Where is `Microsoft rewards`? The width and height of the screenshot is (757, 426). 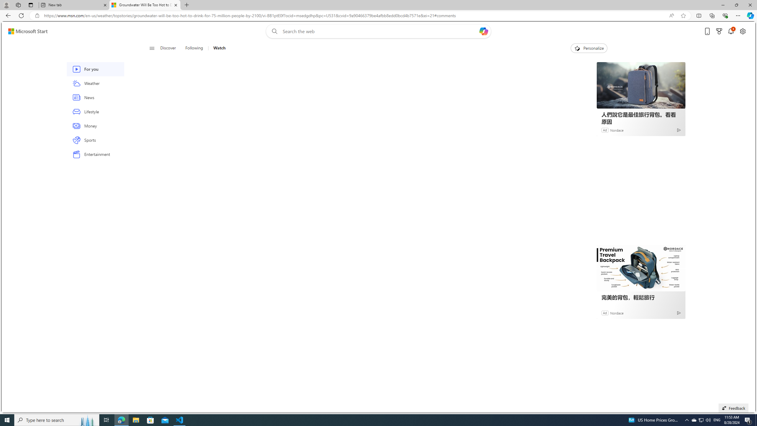
Microsoft rewards is located at coordinates (719, 31).